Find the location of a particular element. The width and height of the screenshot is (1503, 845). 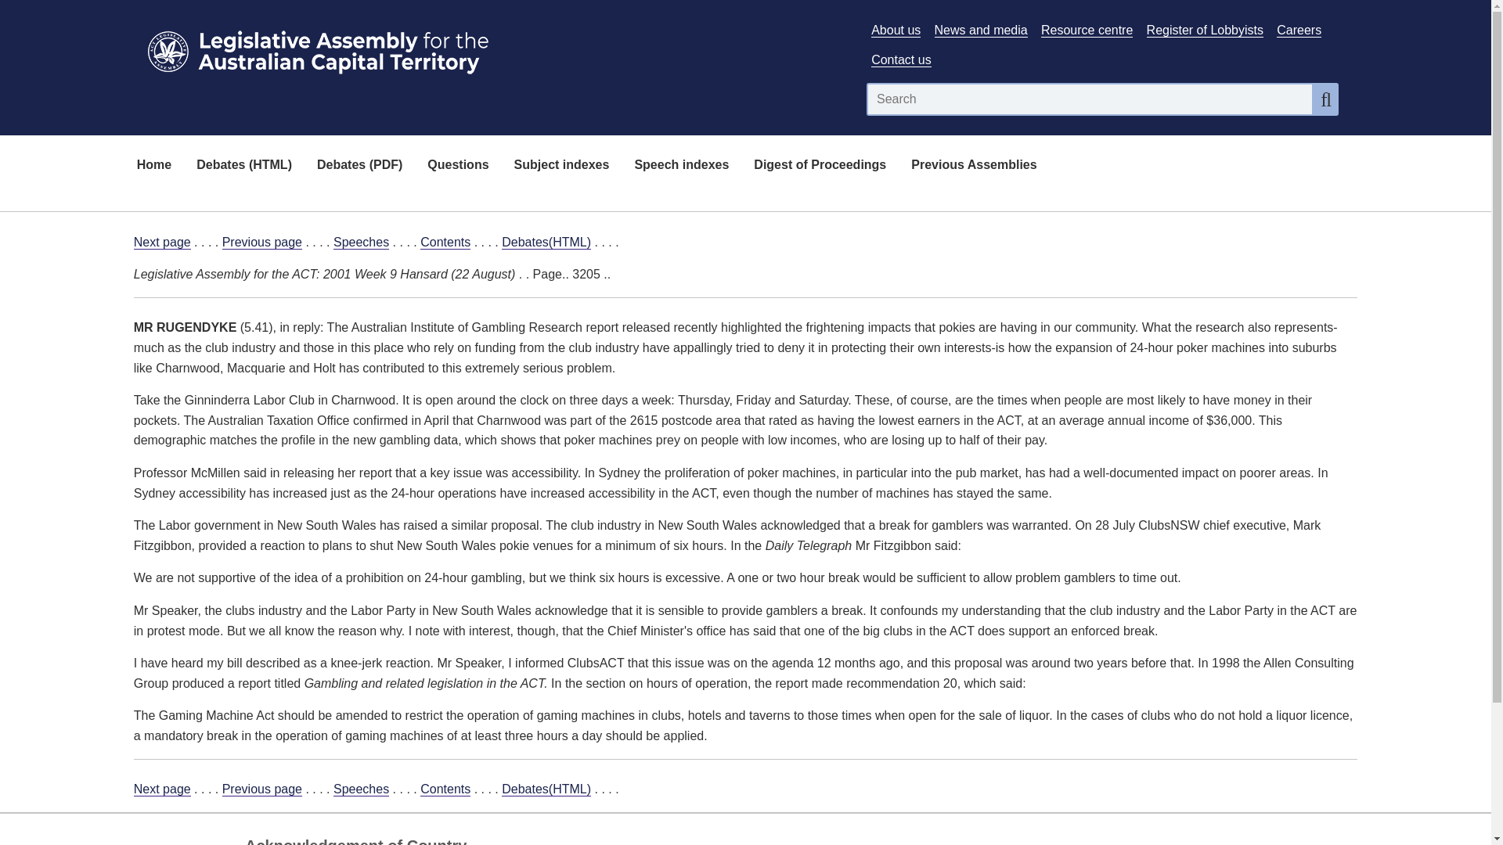

Link to Careers is located at coordinates (1298, 30).